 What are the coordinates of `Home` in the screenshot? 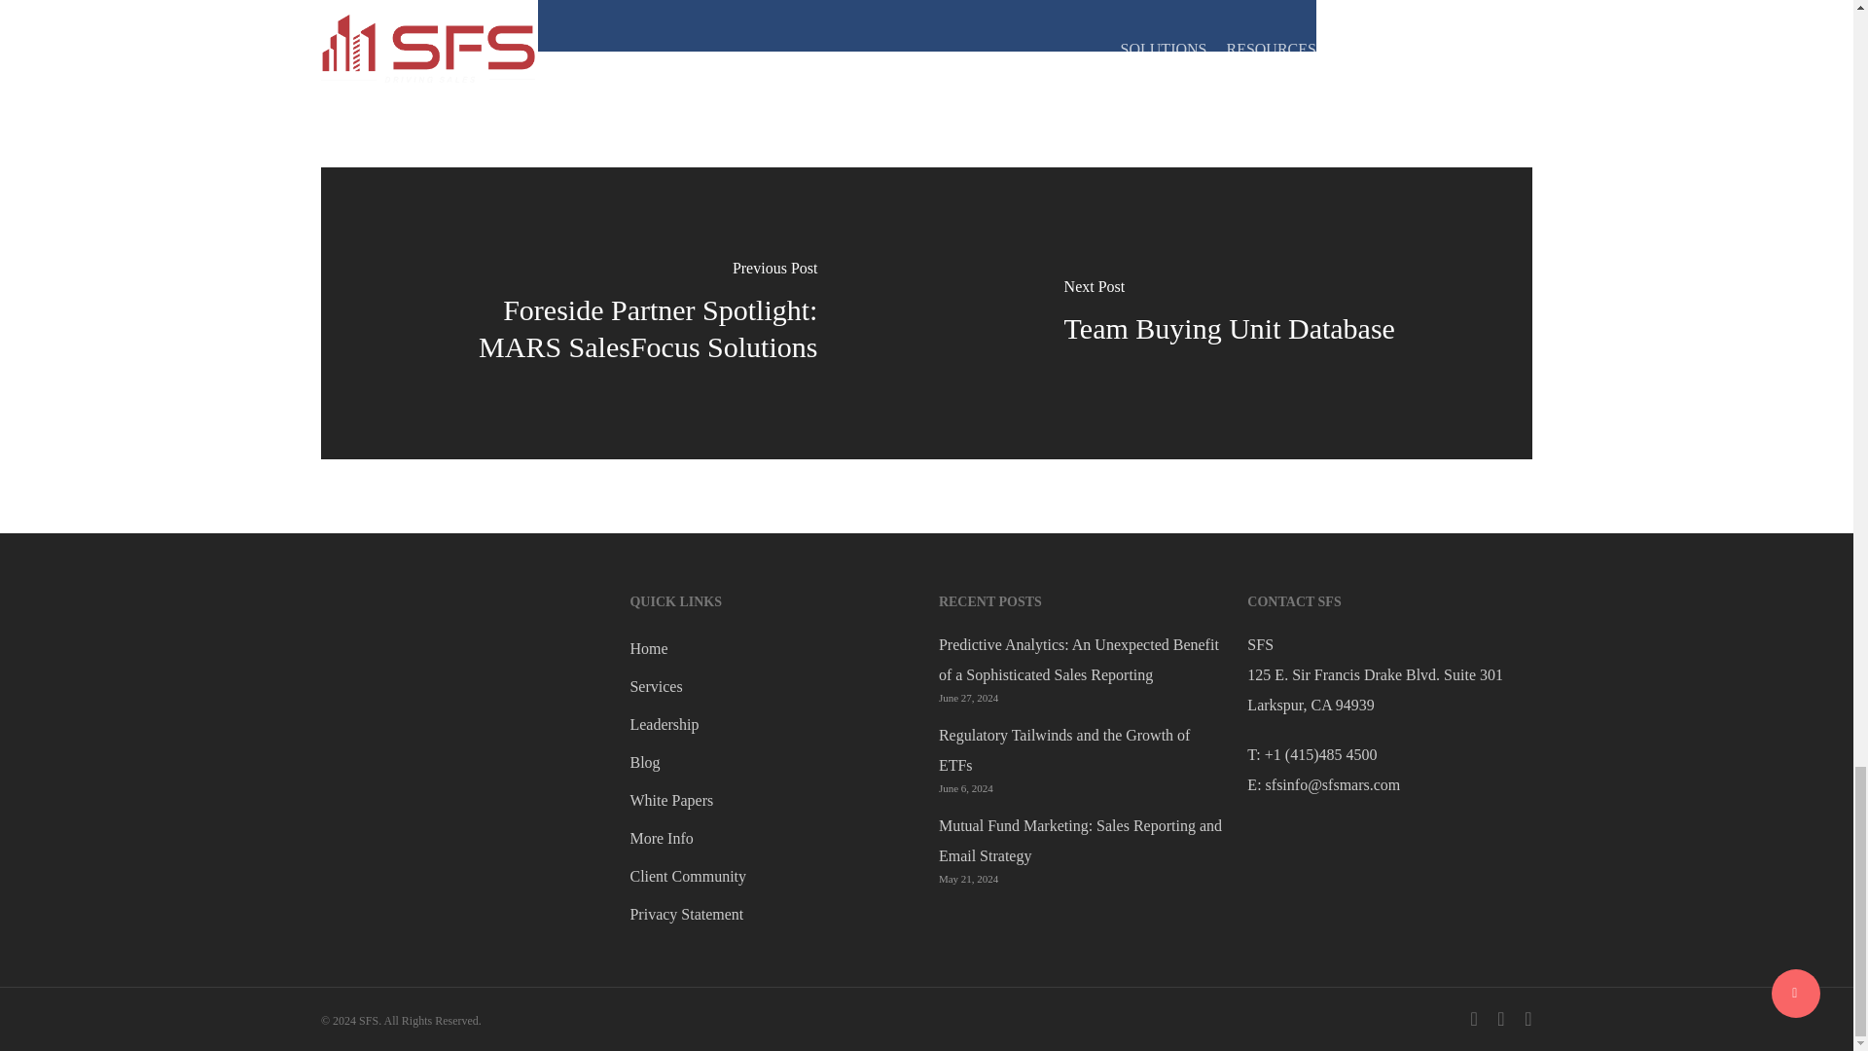 It's located at (772, 648).